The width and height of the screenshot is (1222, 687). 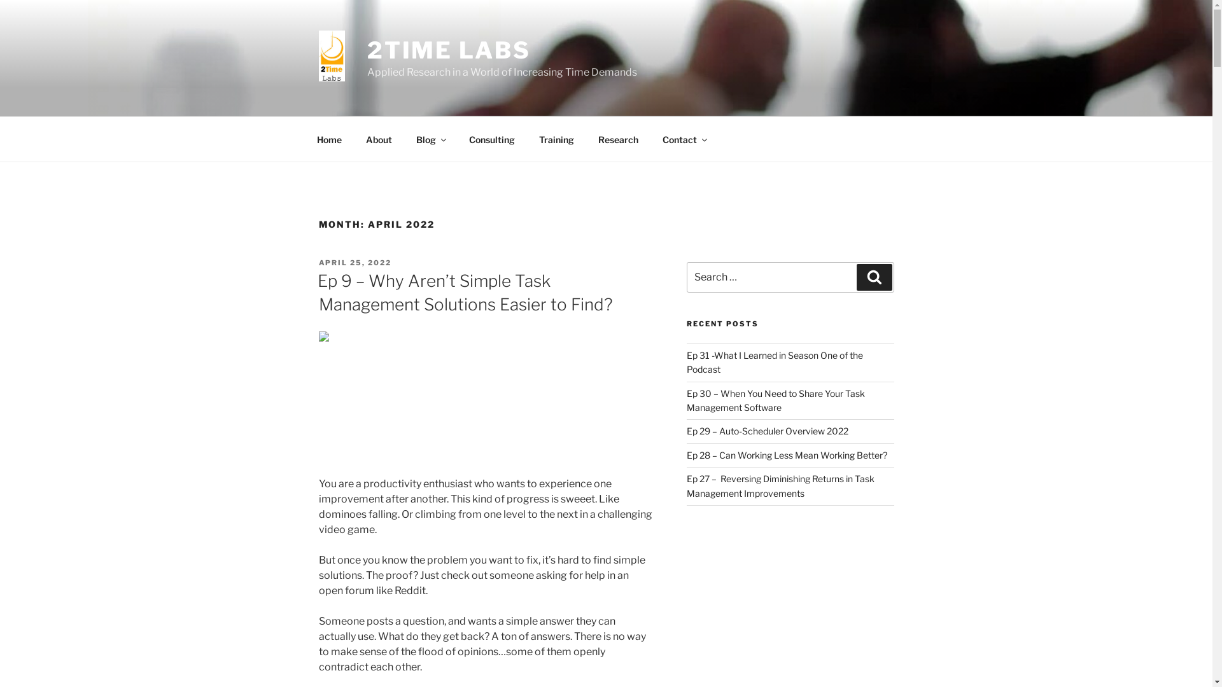 I want to click on Blog, so click(x=430, y=139).